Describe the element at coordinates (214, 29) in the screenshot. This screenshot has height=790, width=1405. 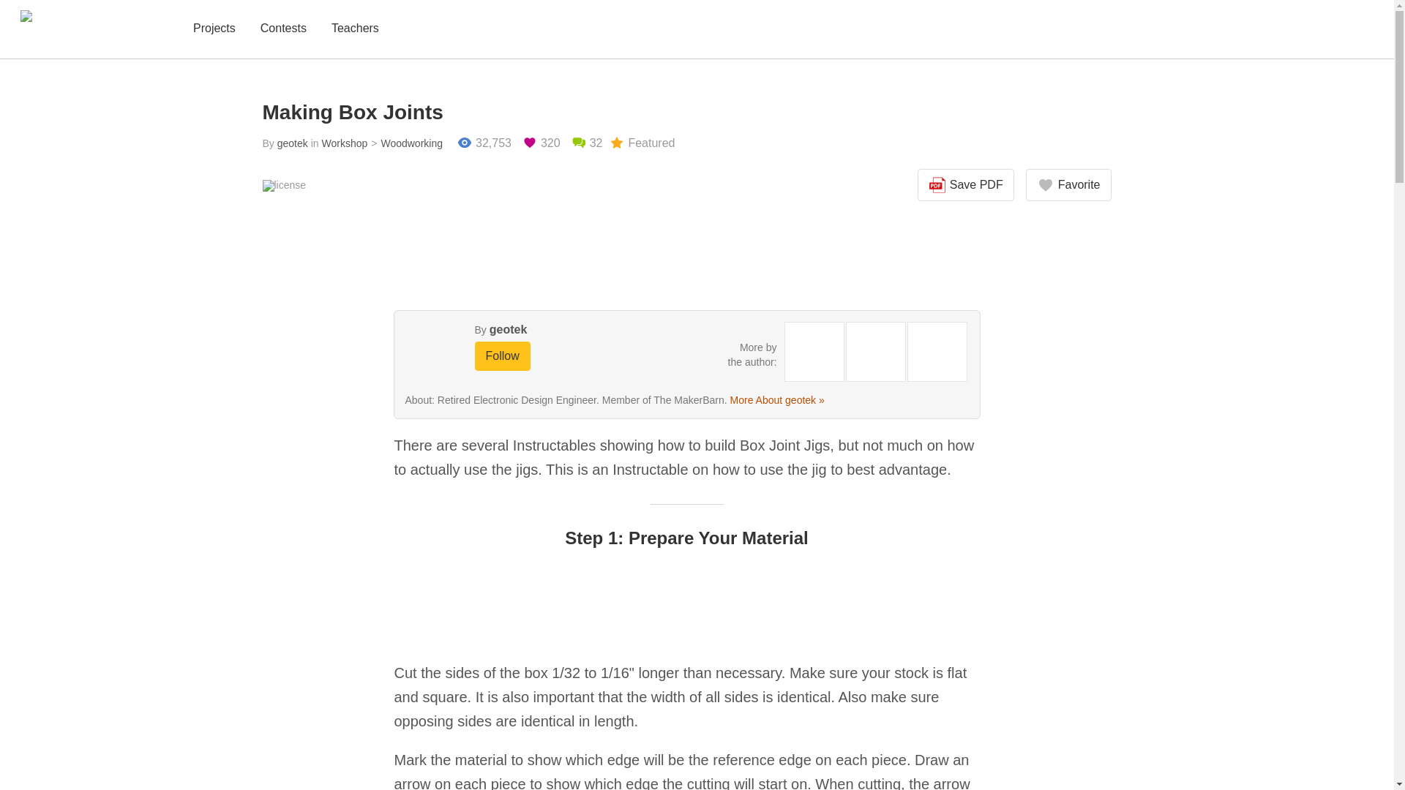
I see `Projects` at that location.